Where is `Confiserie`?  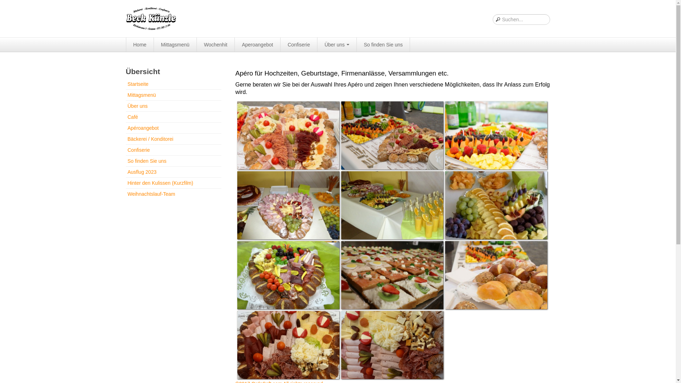 Confiserie is located at coordinates (299, 45).